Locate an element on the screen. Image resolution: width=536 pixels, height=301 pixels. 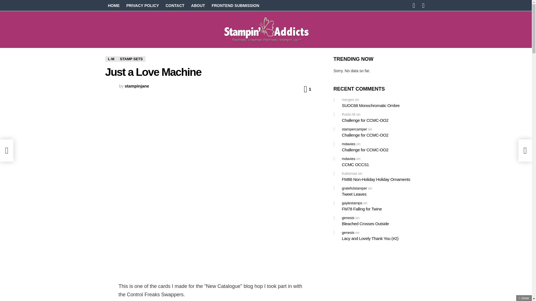
CONTACT is located at coordinates (175, 6).